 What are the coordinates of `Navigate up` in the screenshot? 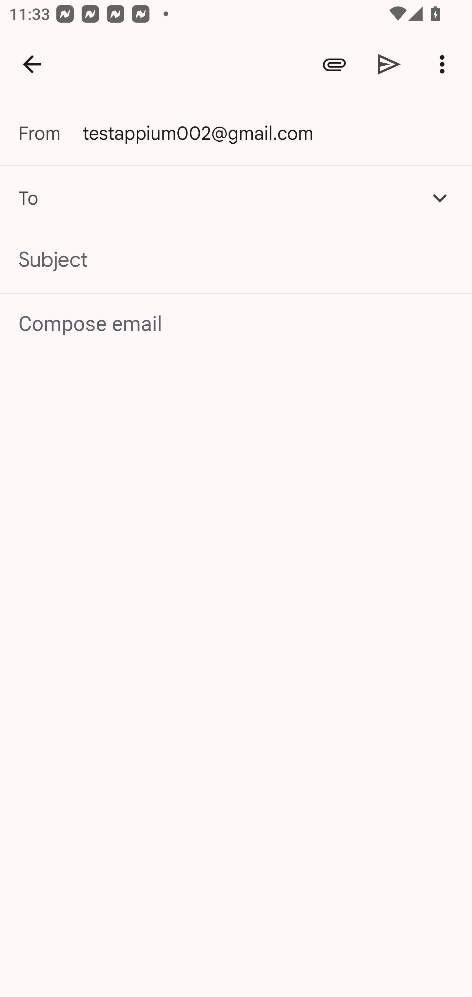 It's located at (32, 64).